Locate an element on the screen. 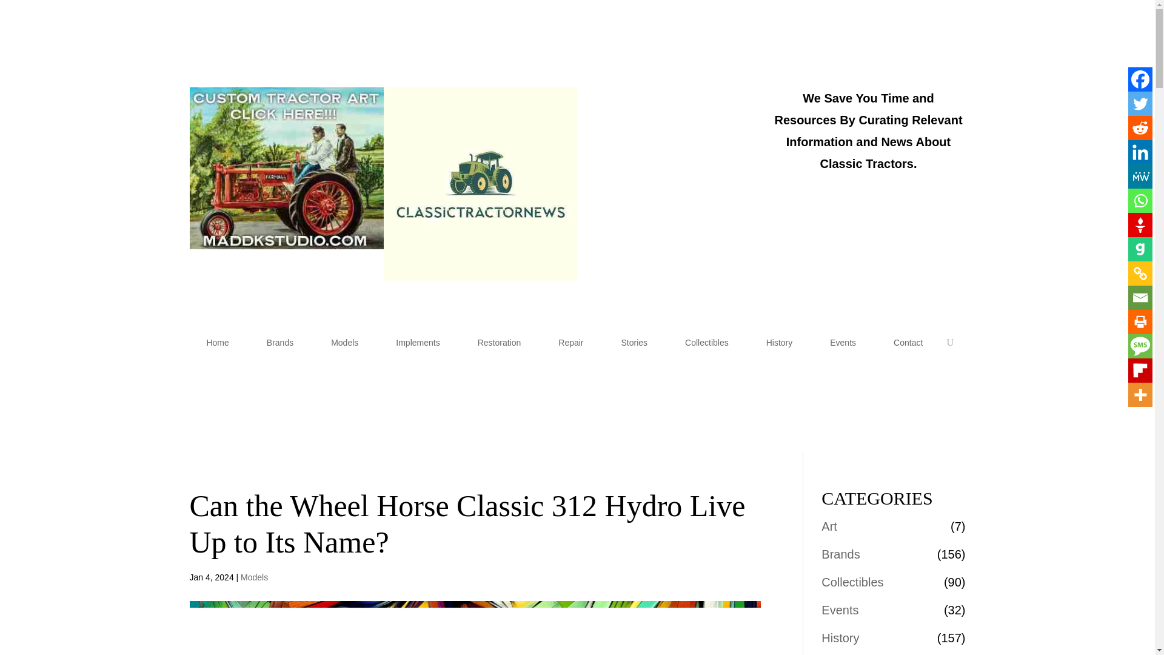 The height and width of the screenshot is (655, 1164). Collectibles is located at coordinates (706, 342).